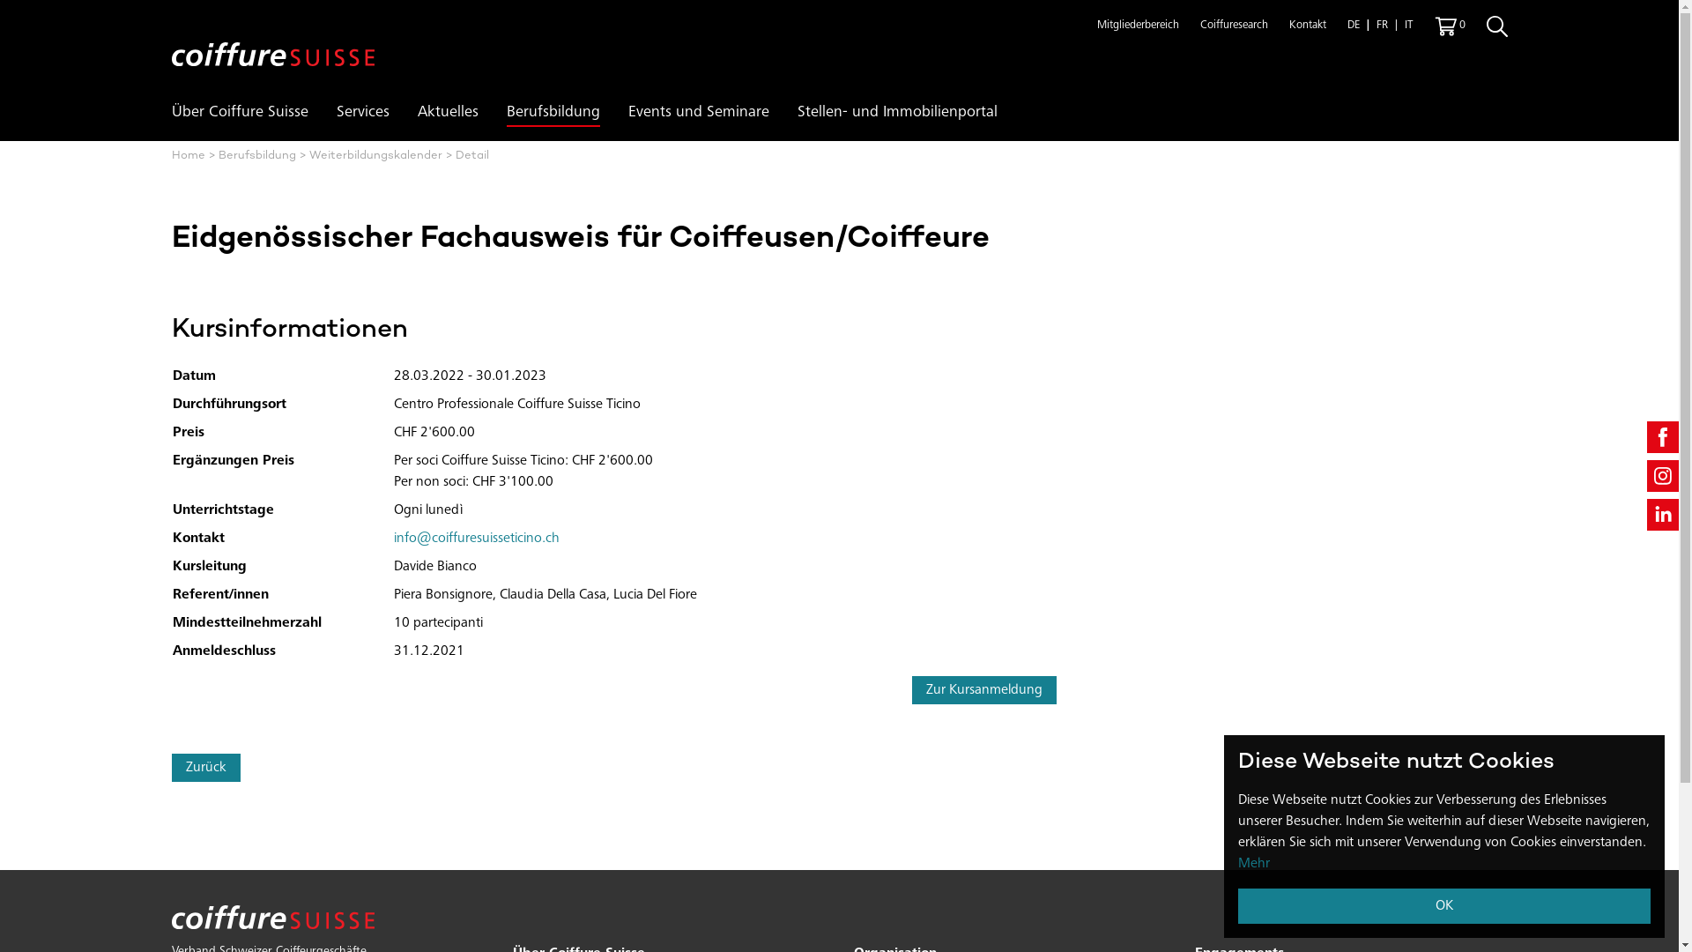 This screenshot has width=1692, height=952. What do you see at coordinates (1137, 26) in the screenshot?
I see `Mitgliederbereich` at bounding box center [1137, 26].